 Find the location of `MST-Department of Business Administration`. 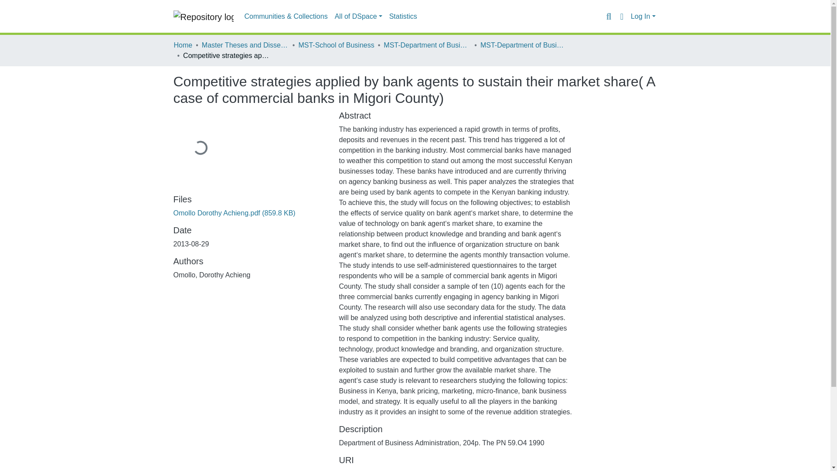

MST-Department of Business Administration is located at coordinates (524, 45).